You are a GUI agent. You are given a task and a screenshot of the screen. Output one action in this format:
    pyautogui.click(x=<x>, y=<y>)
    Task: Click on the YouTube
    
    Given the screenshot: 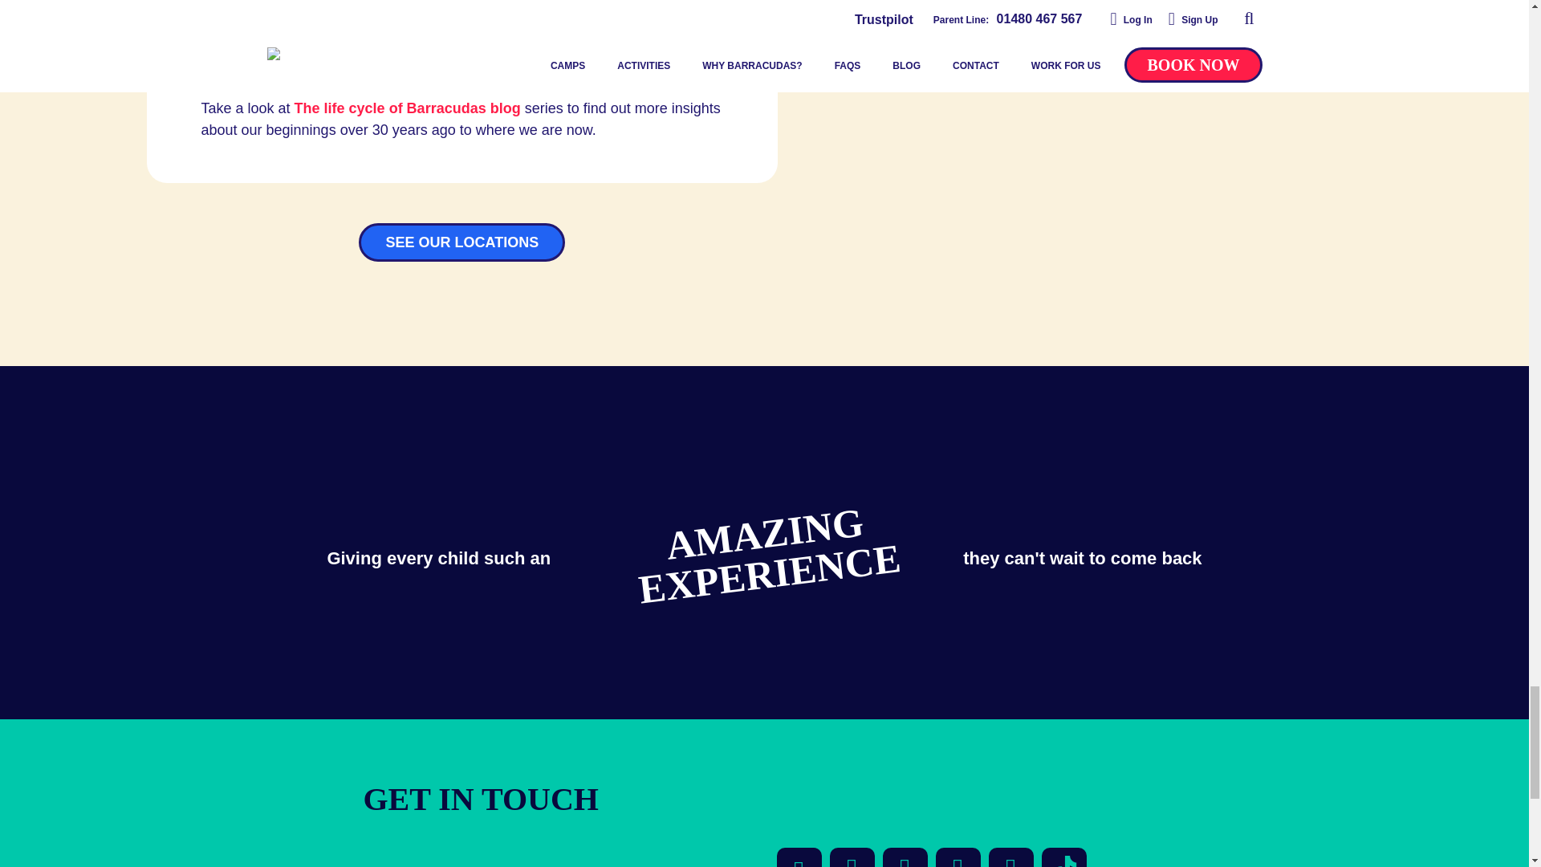 What is the action you would take?
    pyautogui.click(x=905, y=857)
    